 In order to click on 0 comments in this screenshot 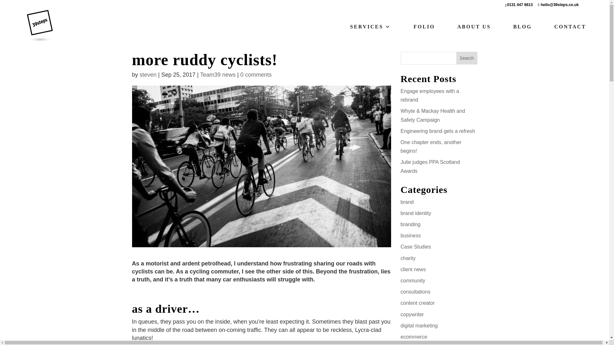, I will do `click(256, 75)`.